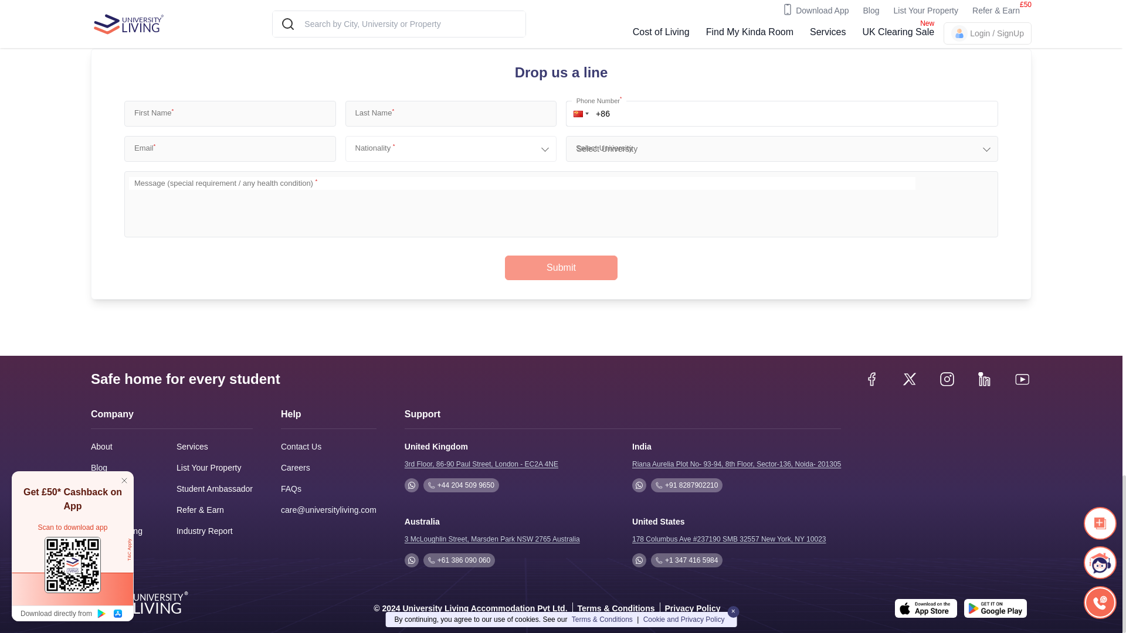 The height and width of the screenshot is (633, 1126). Describe the element at coordinates (117, 531) in the screenshot. I see `Cost Of Living` at that location.